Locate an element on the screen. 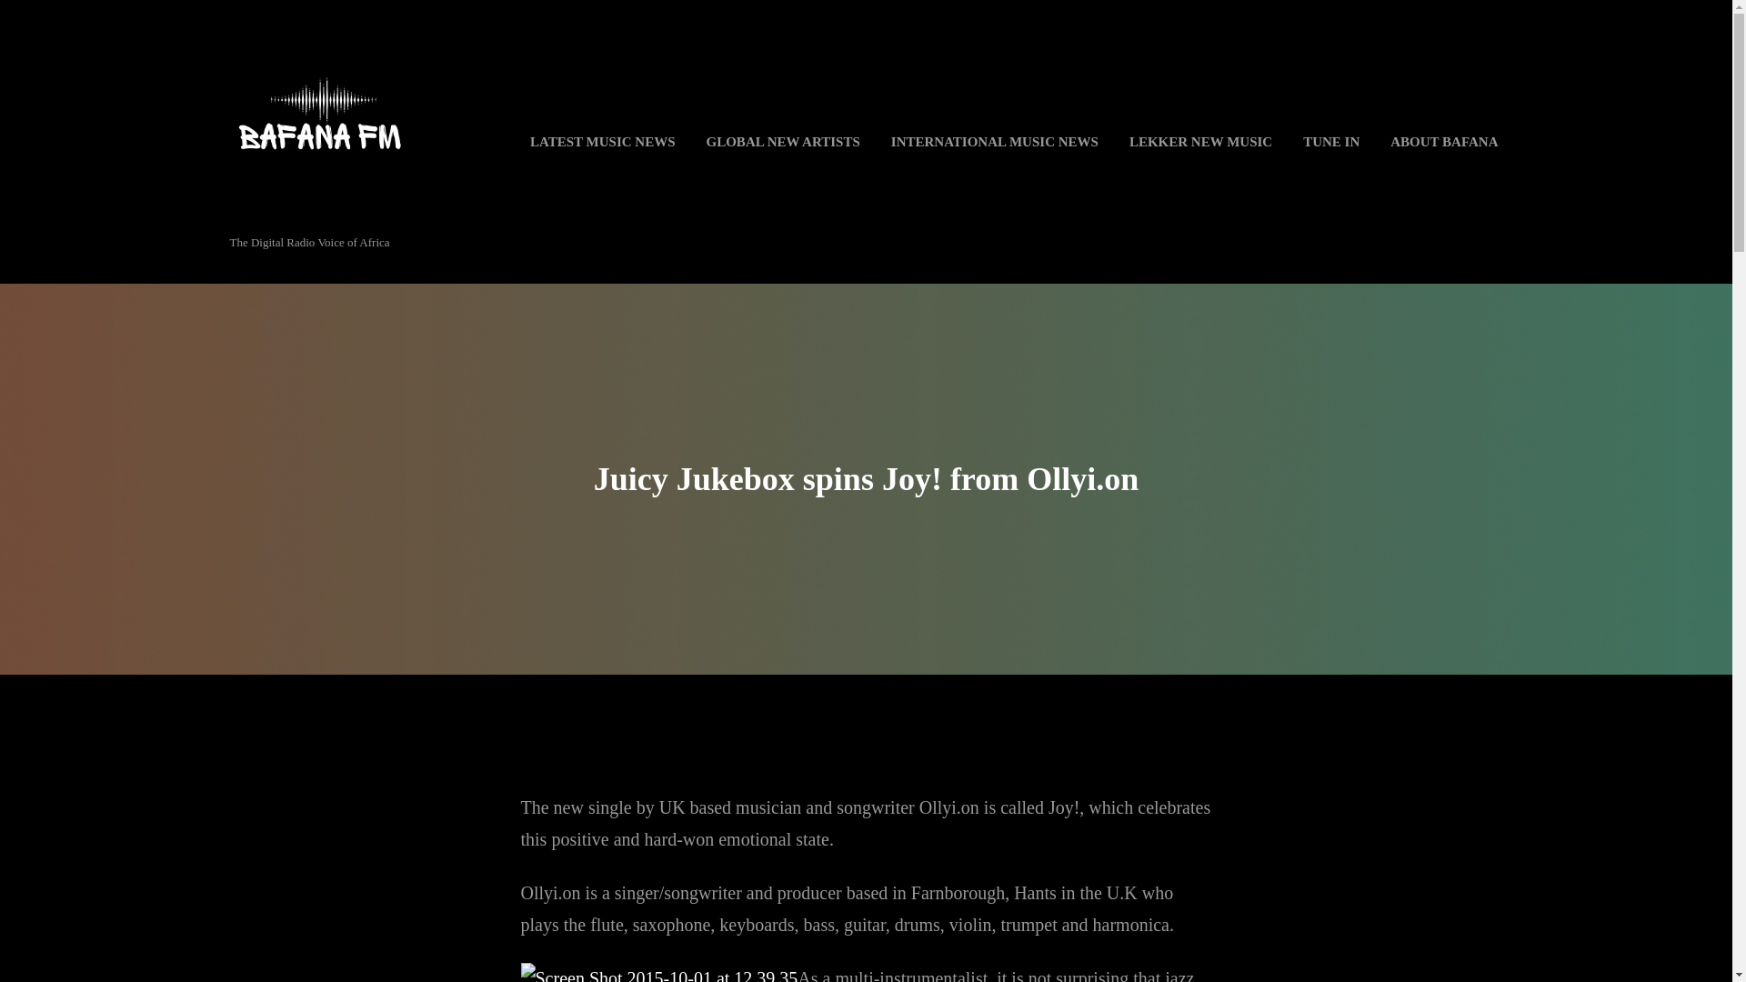  LATEST MUSIC NEWS is located at coordinates (602, 142).